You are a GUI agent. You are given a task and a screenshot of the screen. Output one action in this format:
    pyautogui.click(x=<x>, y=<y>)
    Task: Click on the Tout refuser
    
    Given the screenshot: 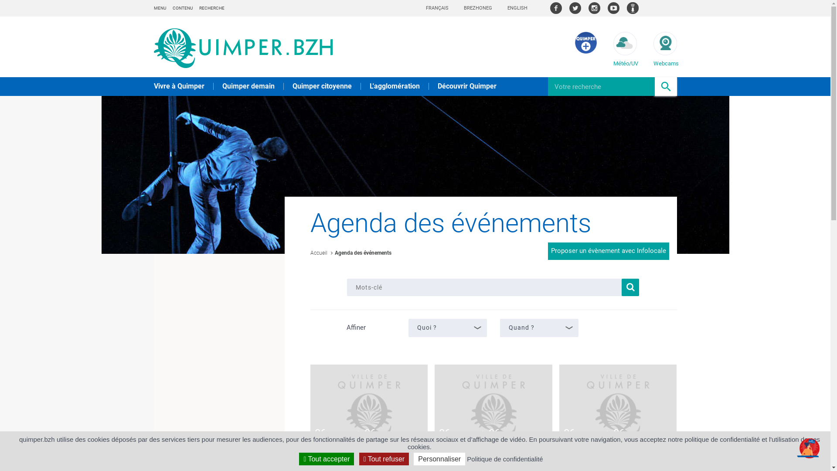 What is the action you would take?
    pyautogui.click(x=384, y=459)
    